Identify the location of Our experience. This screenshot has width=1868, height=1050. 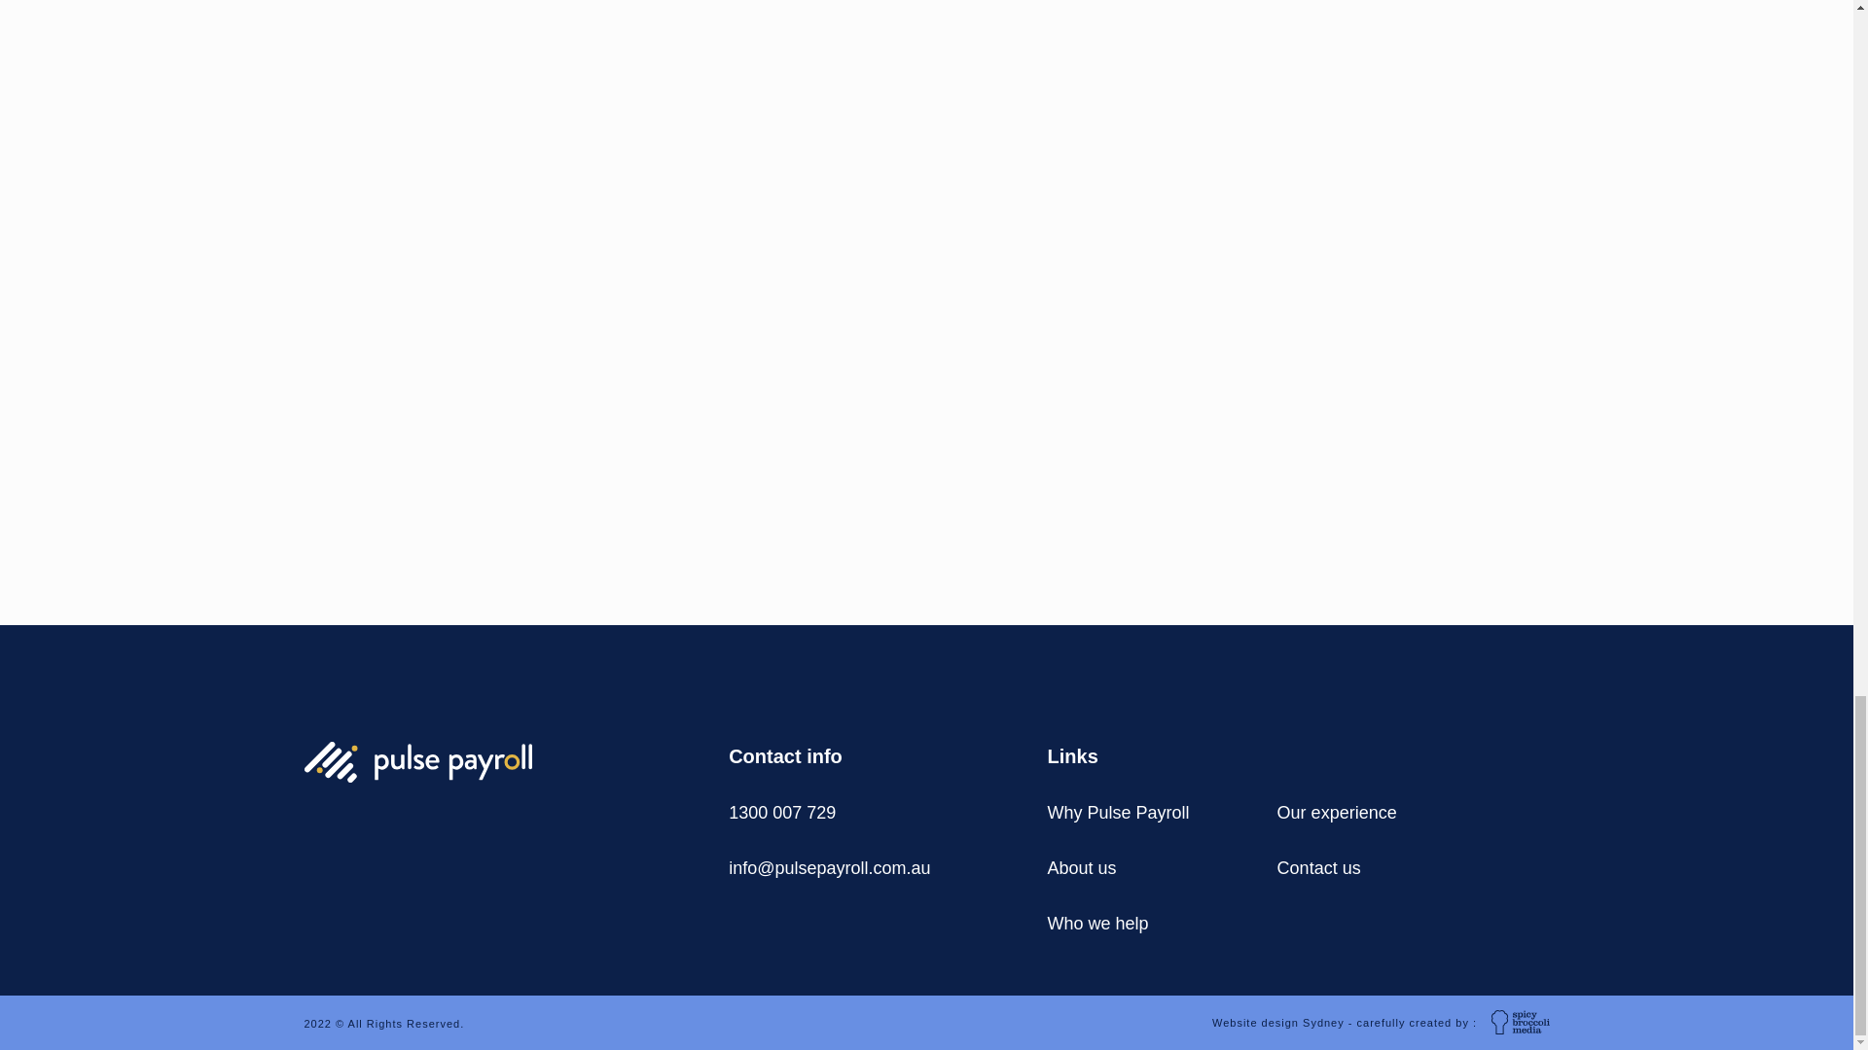
(1337, 813).